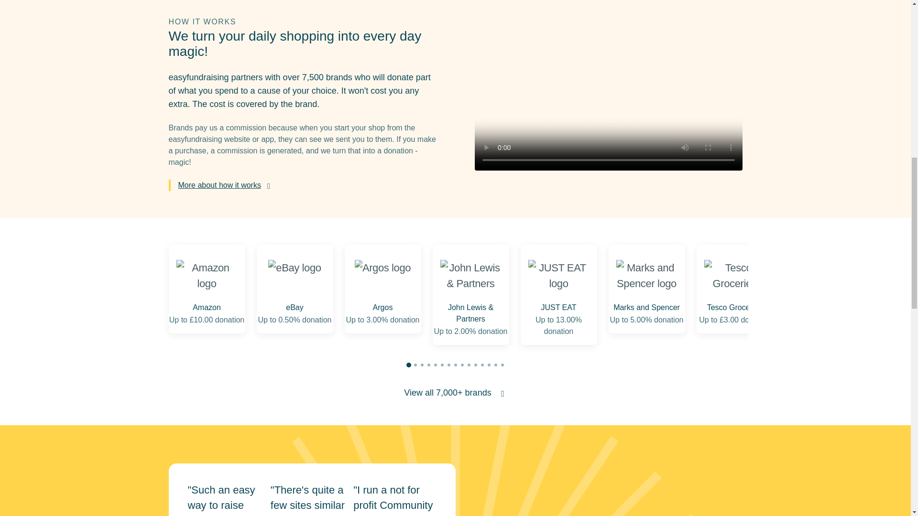  What do you see at coordinates (558, 275) in the screenshot?
I see `JUST EAT` at bounding box center [558, 275].